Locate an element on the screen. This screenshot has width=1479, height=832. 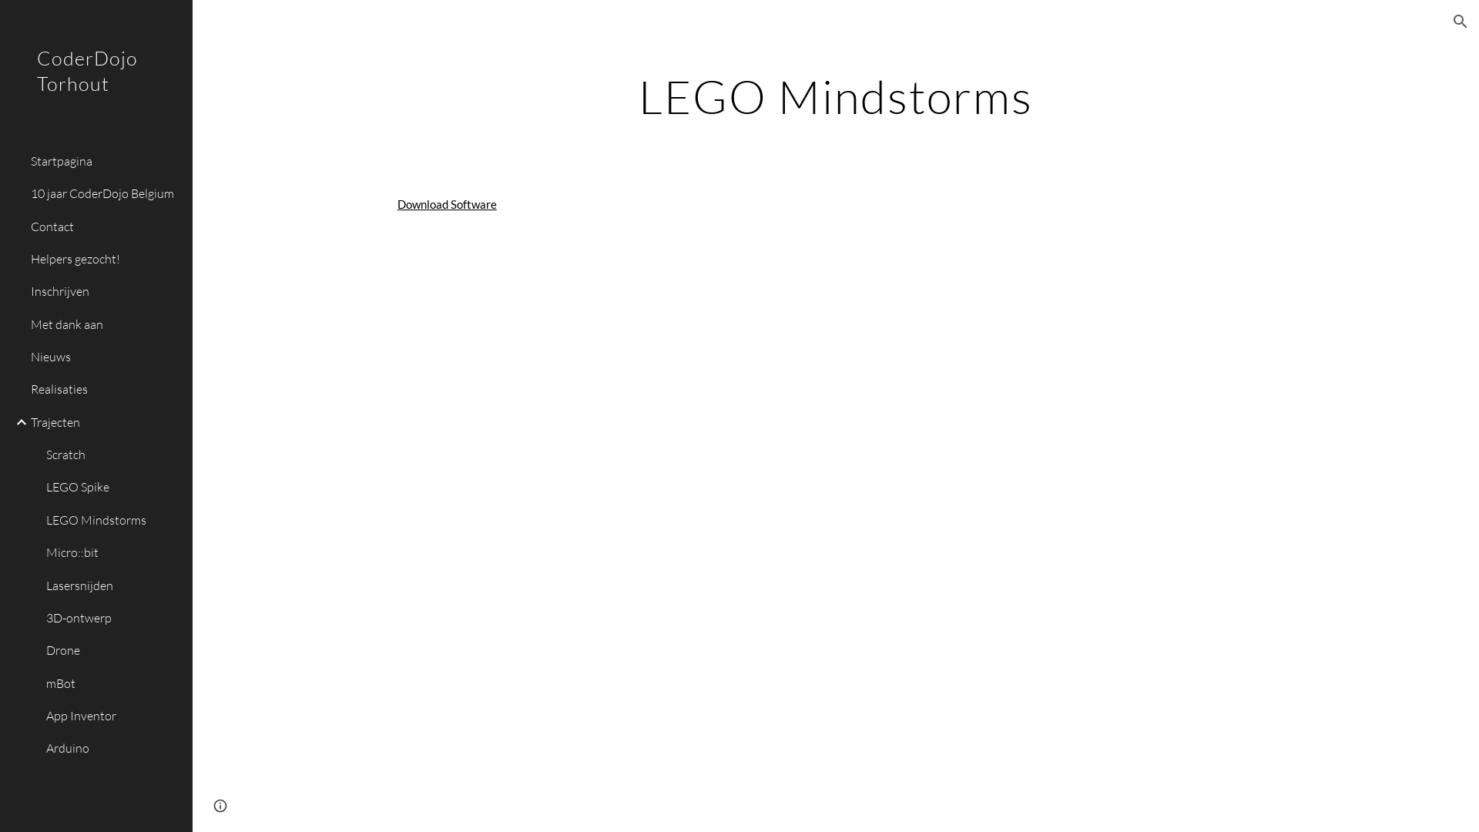
Lasersnijden is located at coordinates (113, 585).